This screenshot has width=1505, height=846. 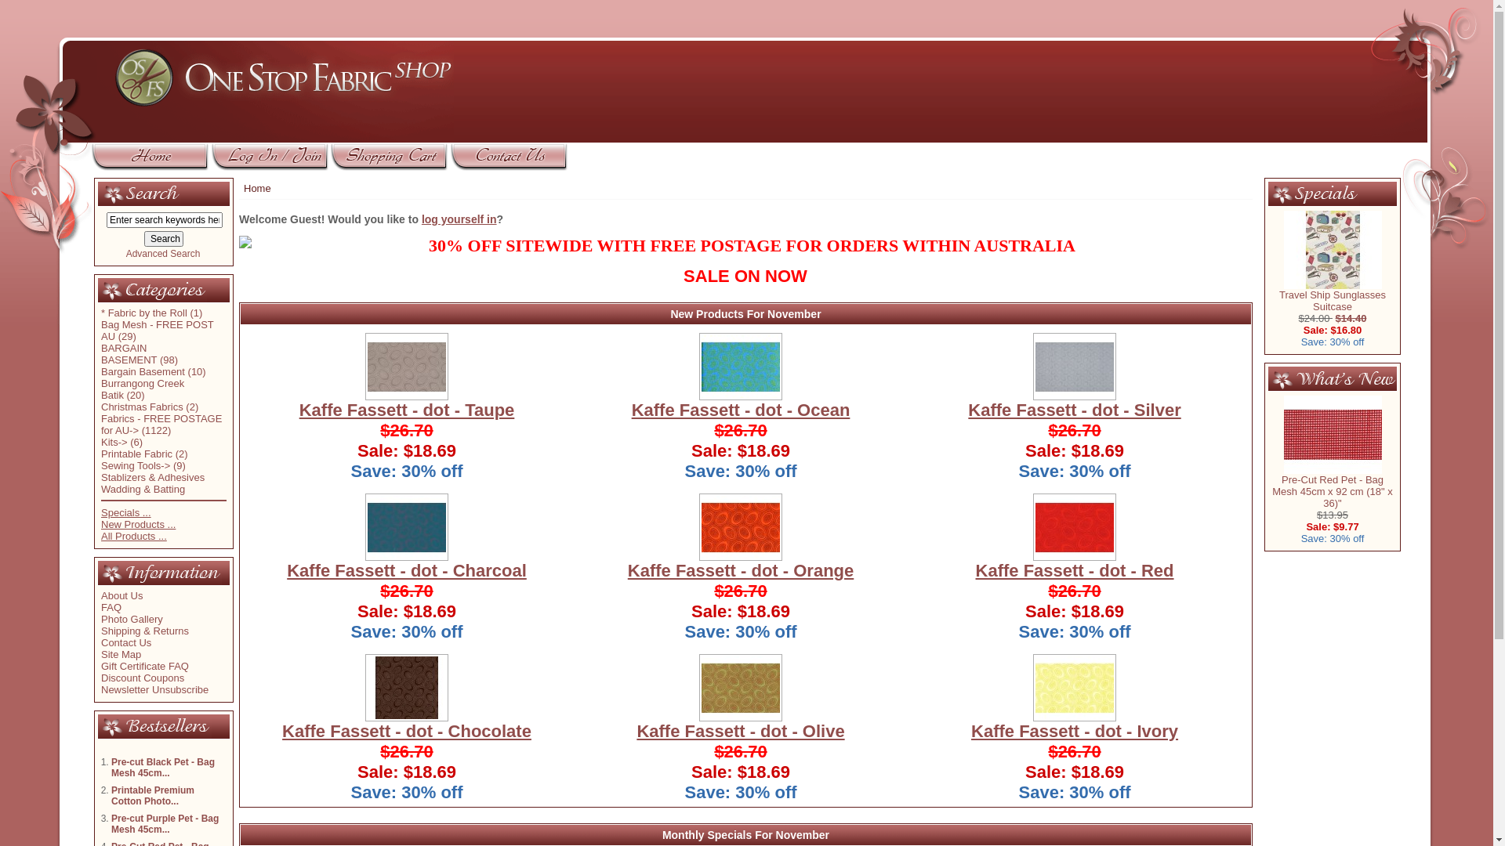 I want to click on log yourself in, so click(x=459, y=219).